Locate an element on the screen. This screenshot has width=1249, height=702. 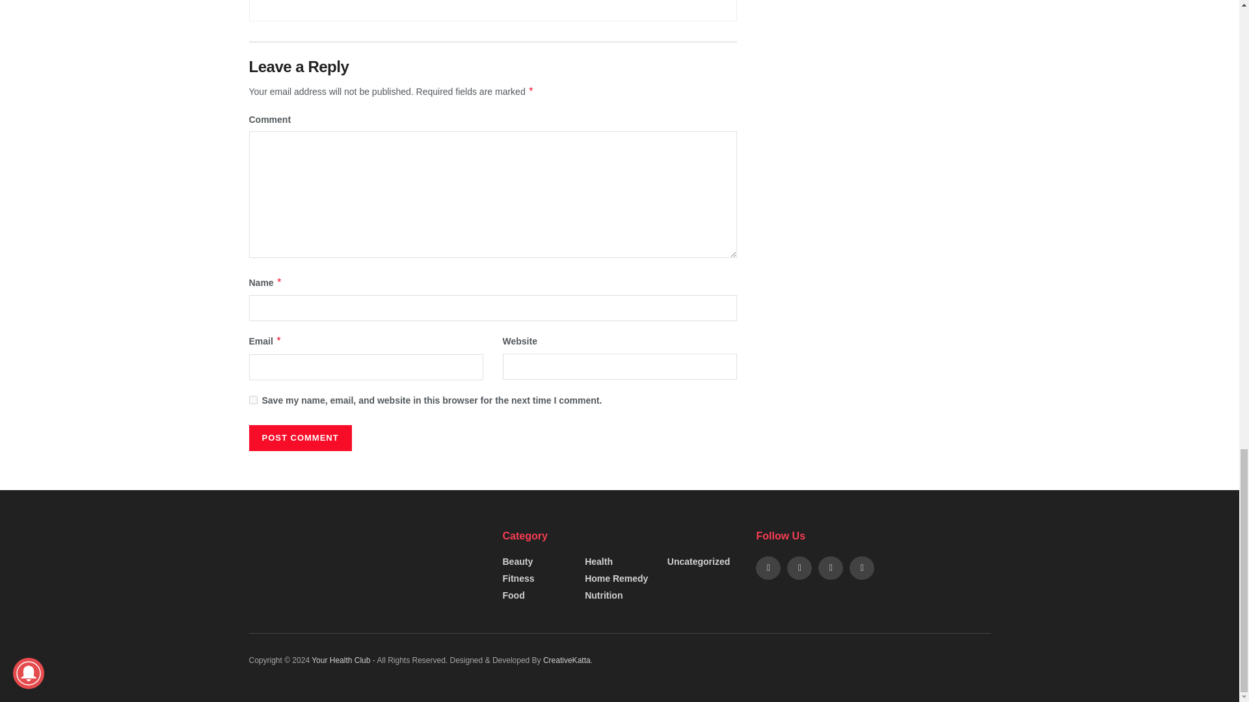
yes is located at coordinates (252, 400).